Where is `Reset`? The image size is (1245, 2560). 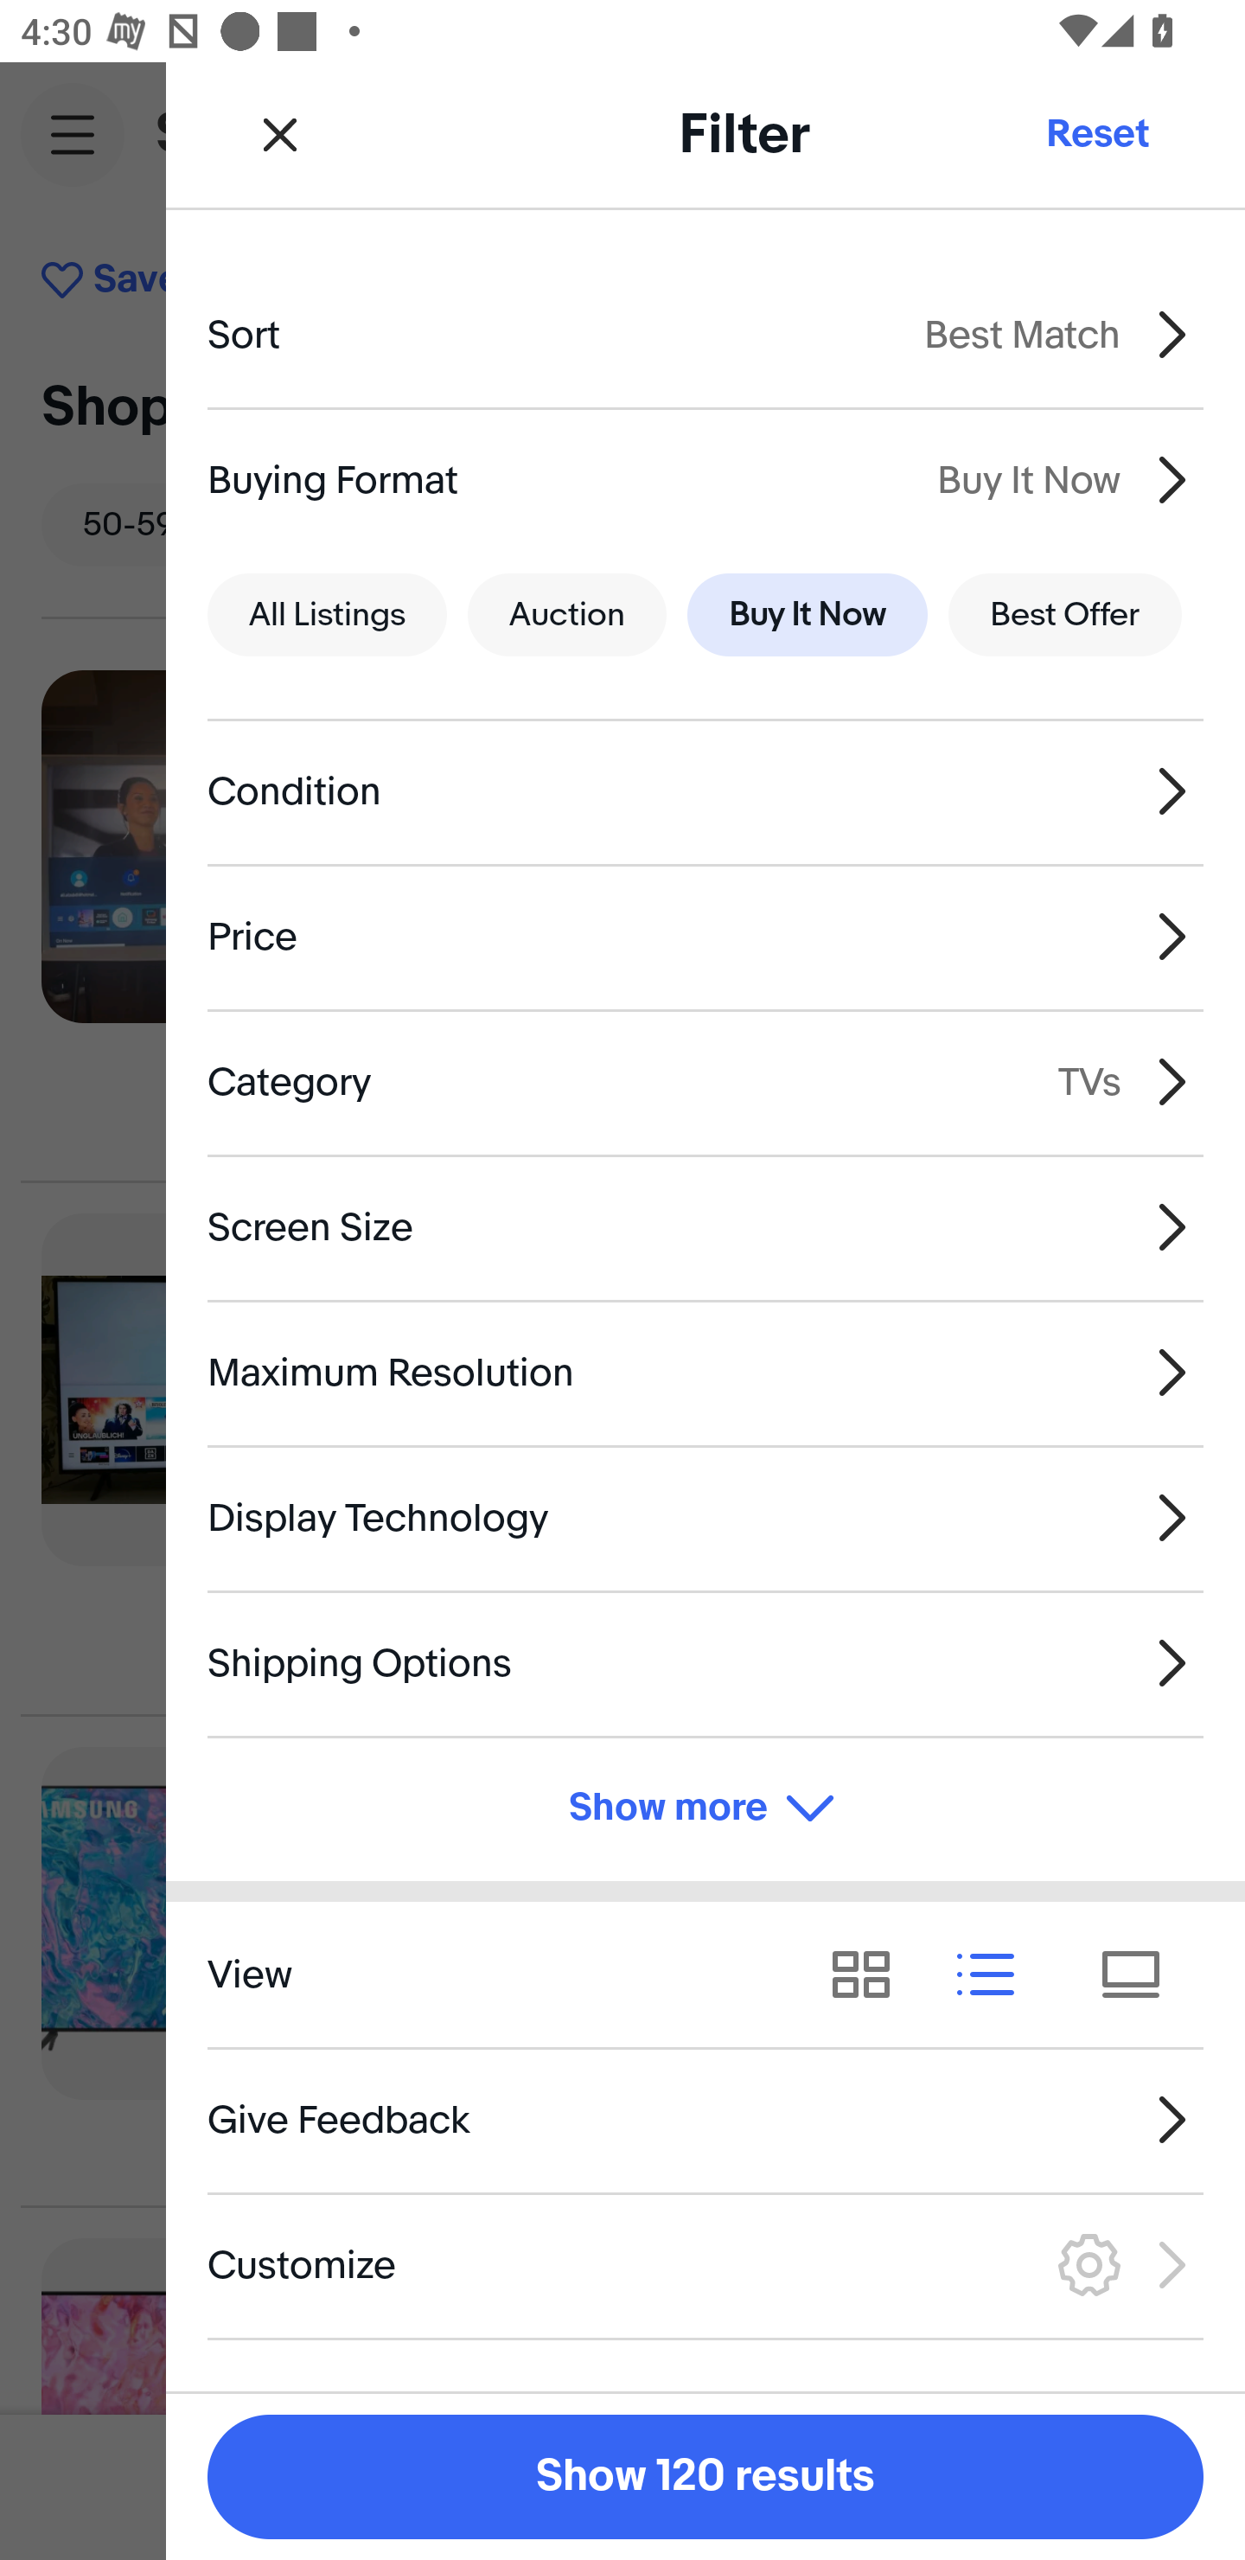
Reset is located at coordinates (1096, 133).